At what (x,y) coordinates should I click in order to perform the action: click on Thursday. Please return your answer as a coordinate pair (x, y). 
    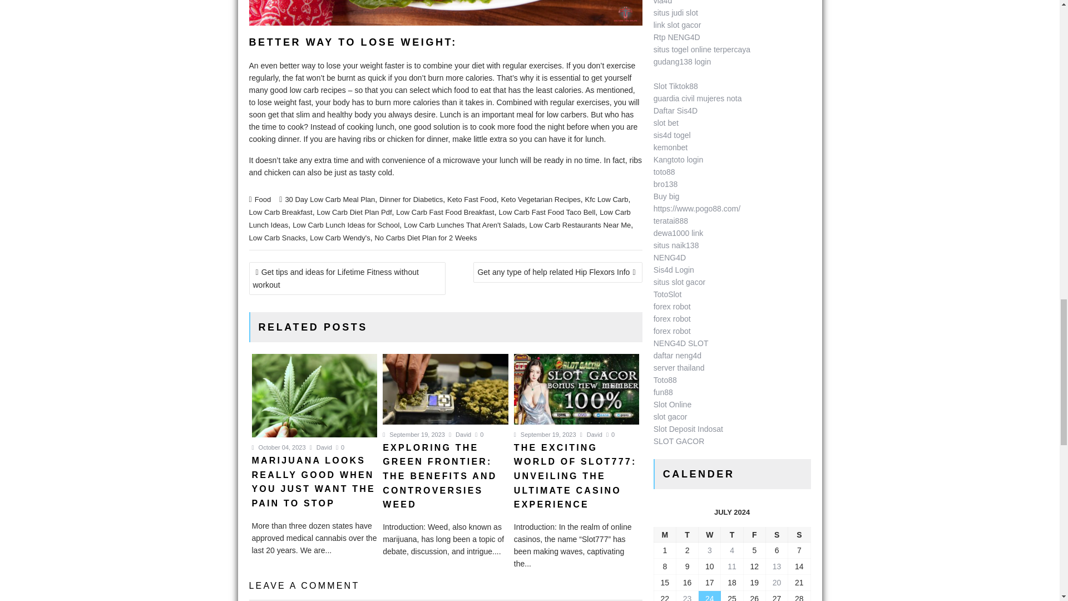
    Looking at the image, I should click on (732, 535).